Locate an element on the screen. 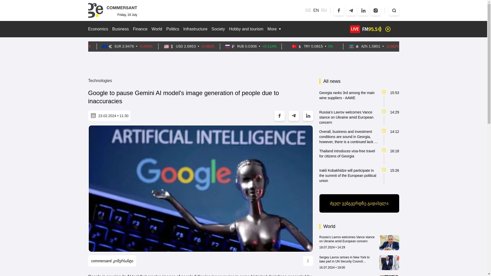  Society is located at coordinates (218, 29).